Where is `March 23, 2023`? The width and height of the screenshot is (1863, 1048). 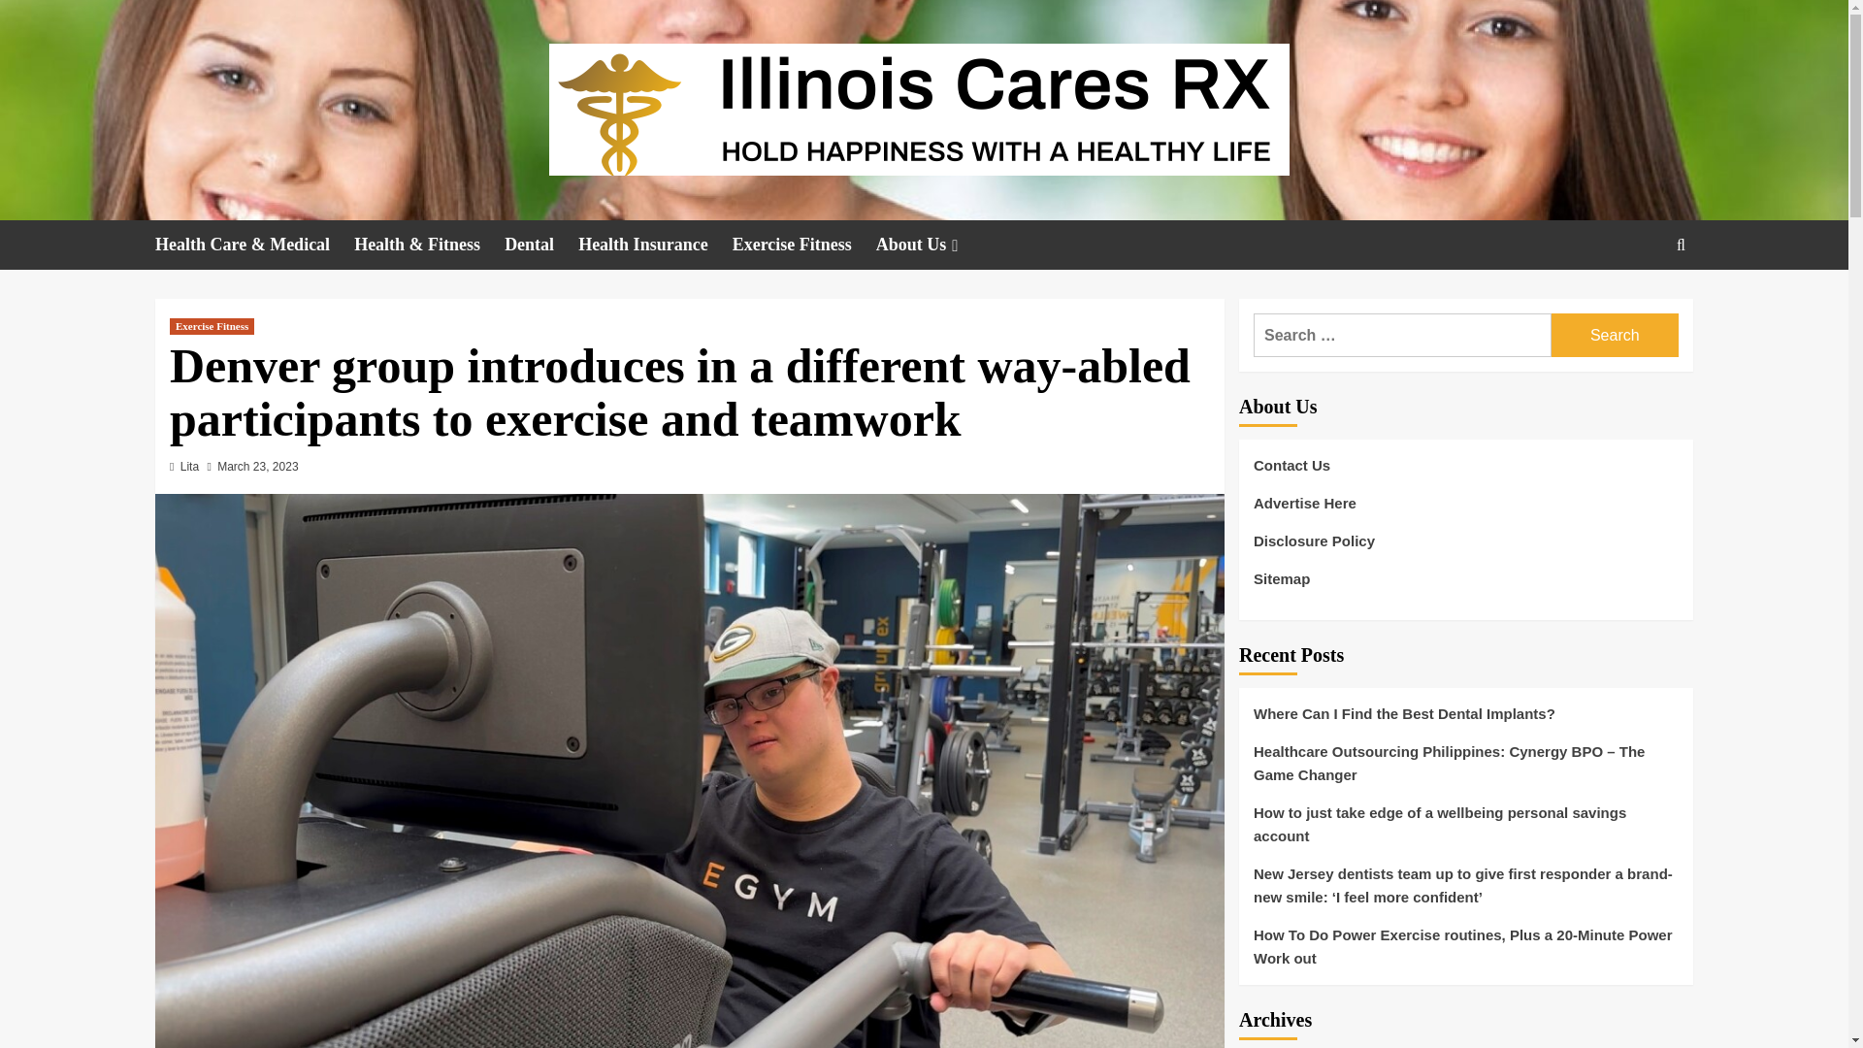
March 23, 2023 is located at coordinates (258, 467).